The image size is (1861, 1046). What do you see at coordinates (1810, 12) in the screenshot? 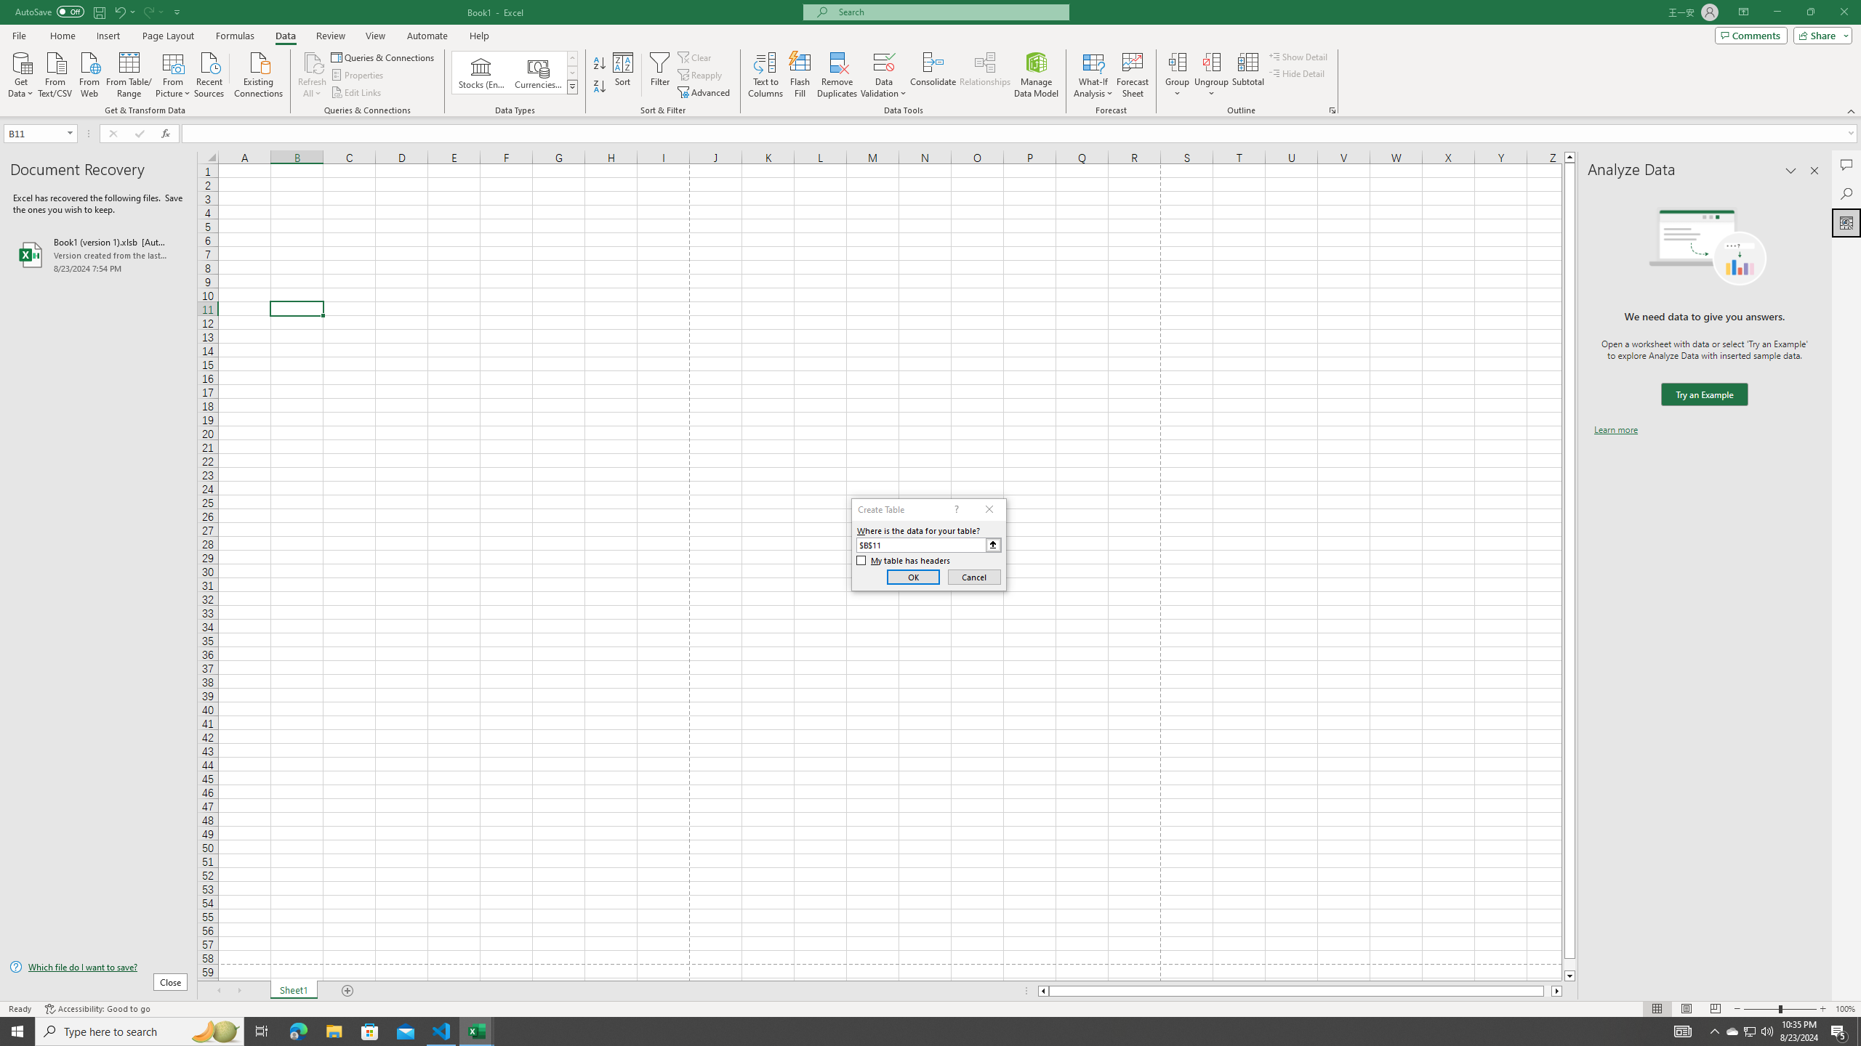
I see `Restore Down` at bounding box center [1810, 12].